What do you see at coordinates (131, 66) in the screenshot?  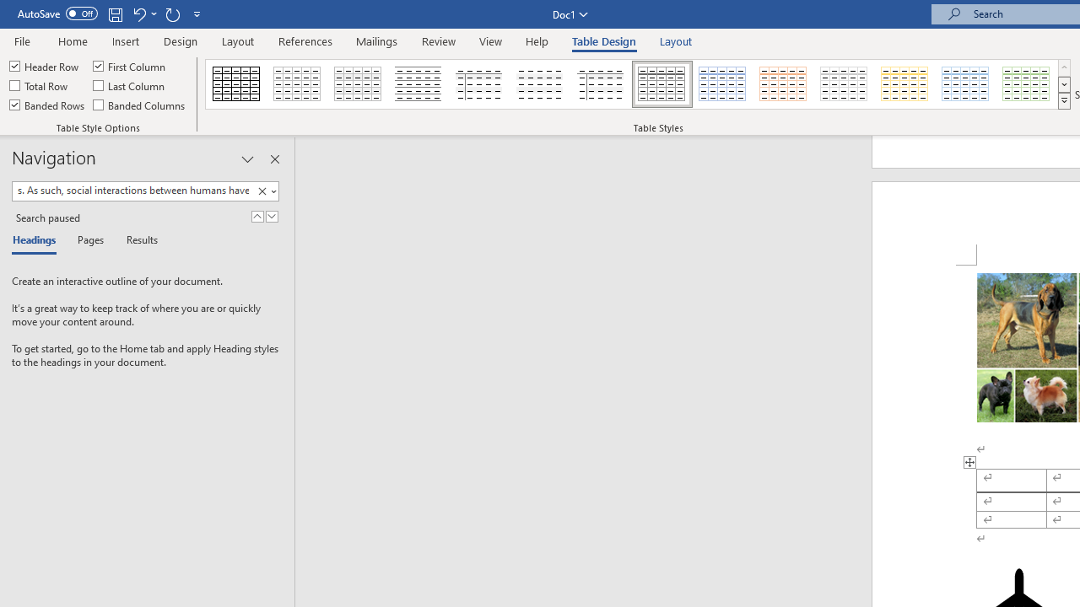 I see `First Column` at bounding box center [131, 66].